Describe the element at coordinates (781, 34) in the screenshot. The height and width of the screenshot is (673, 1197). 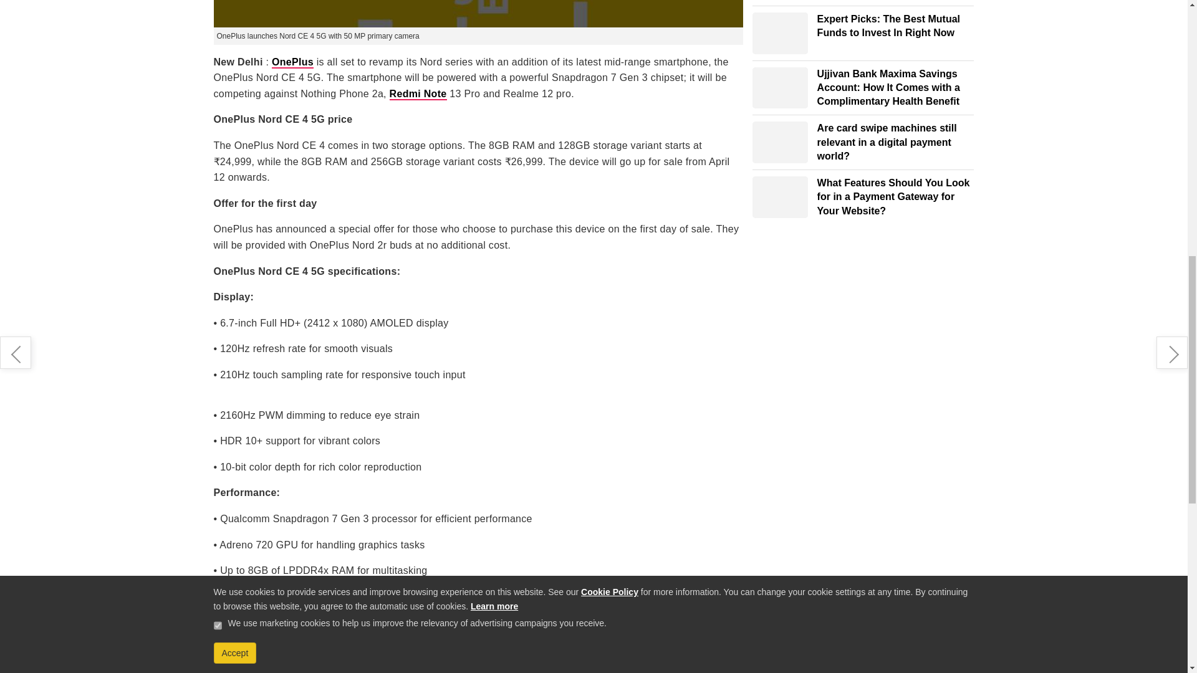
I see `Expert Picks: The Best Mutual Funds to Invest In Right Now` at that location.